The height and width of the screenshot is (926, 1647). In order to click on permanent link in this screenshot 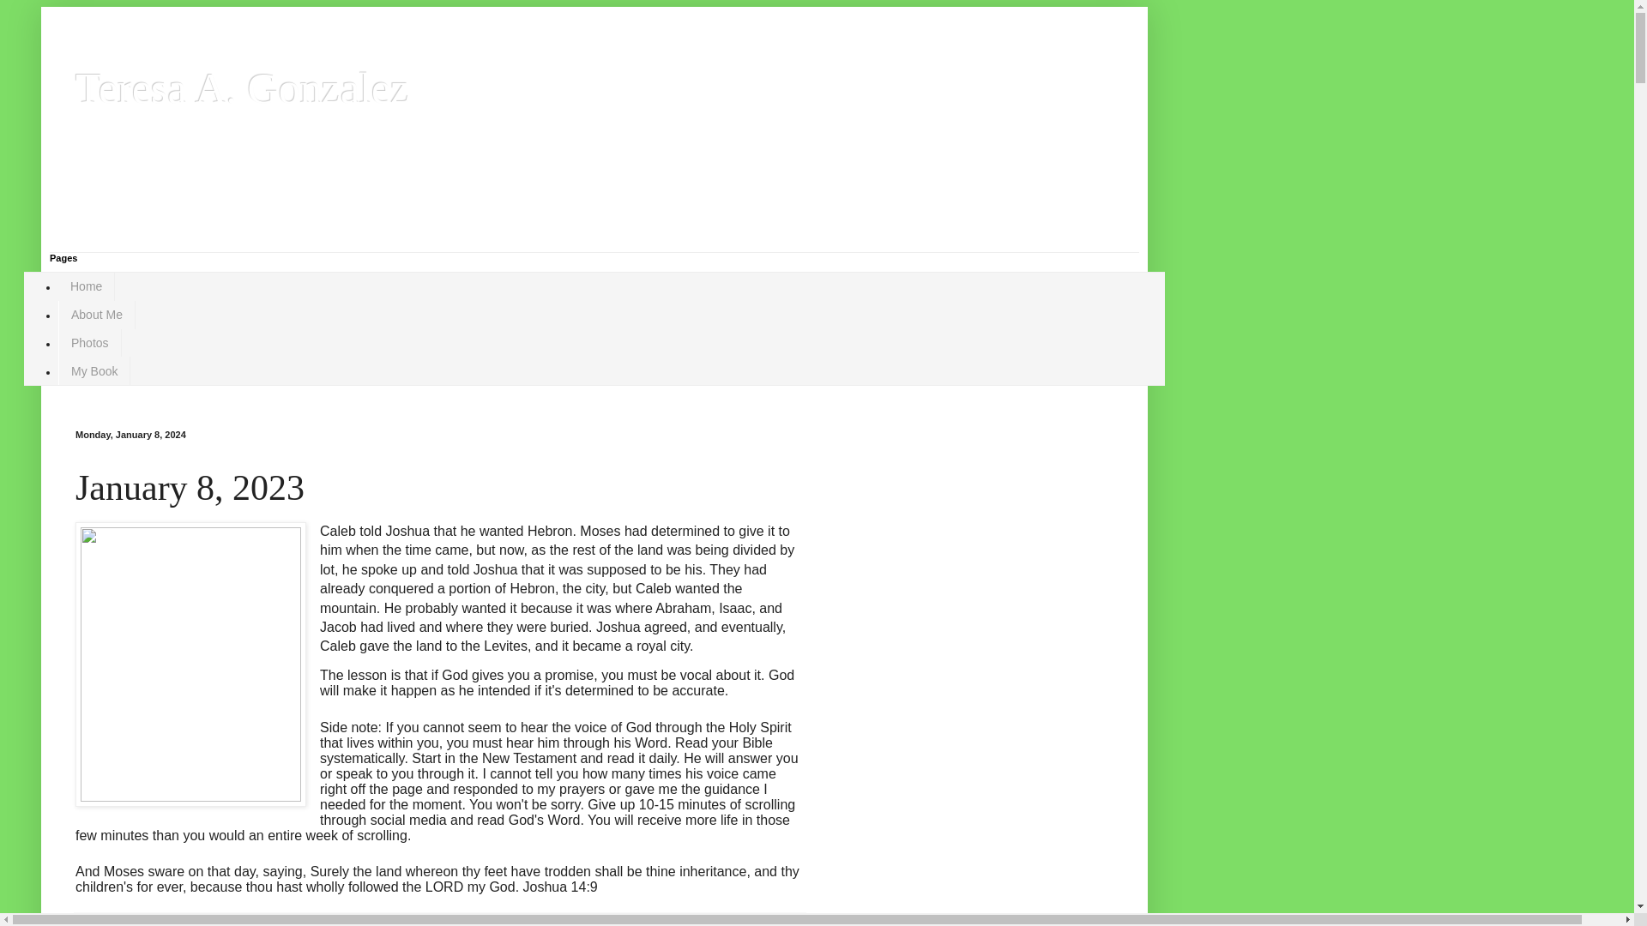, I will do `click(225, 924)`.